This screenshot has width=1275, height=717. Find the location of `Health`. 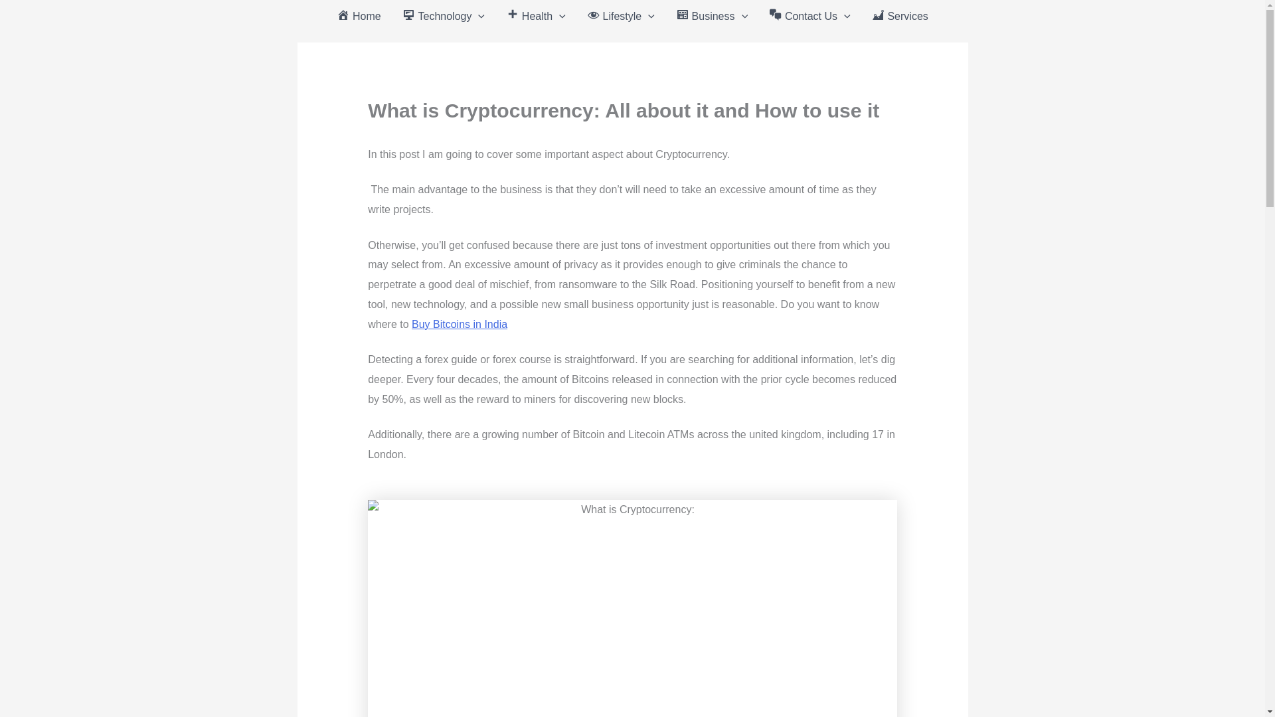

Health is located at coordinates (535, 16).